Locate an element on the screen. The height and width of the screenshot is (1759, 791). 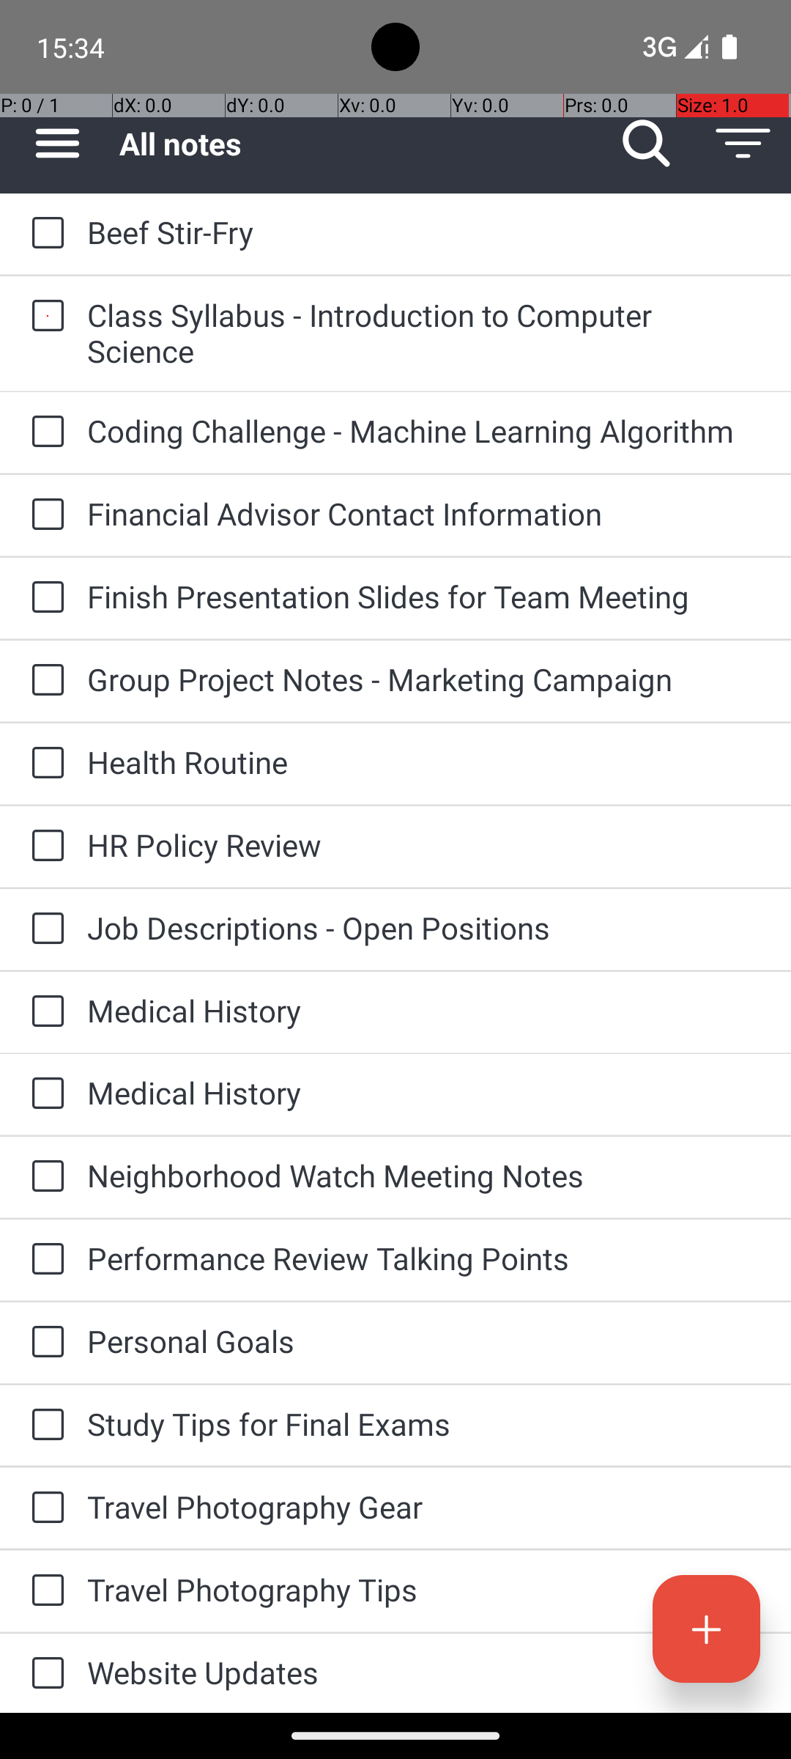
Class Syllabus - Introduction to Computer Science is located at coordinates (425, 333).